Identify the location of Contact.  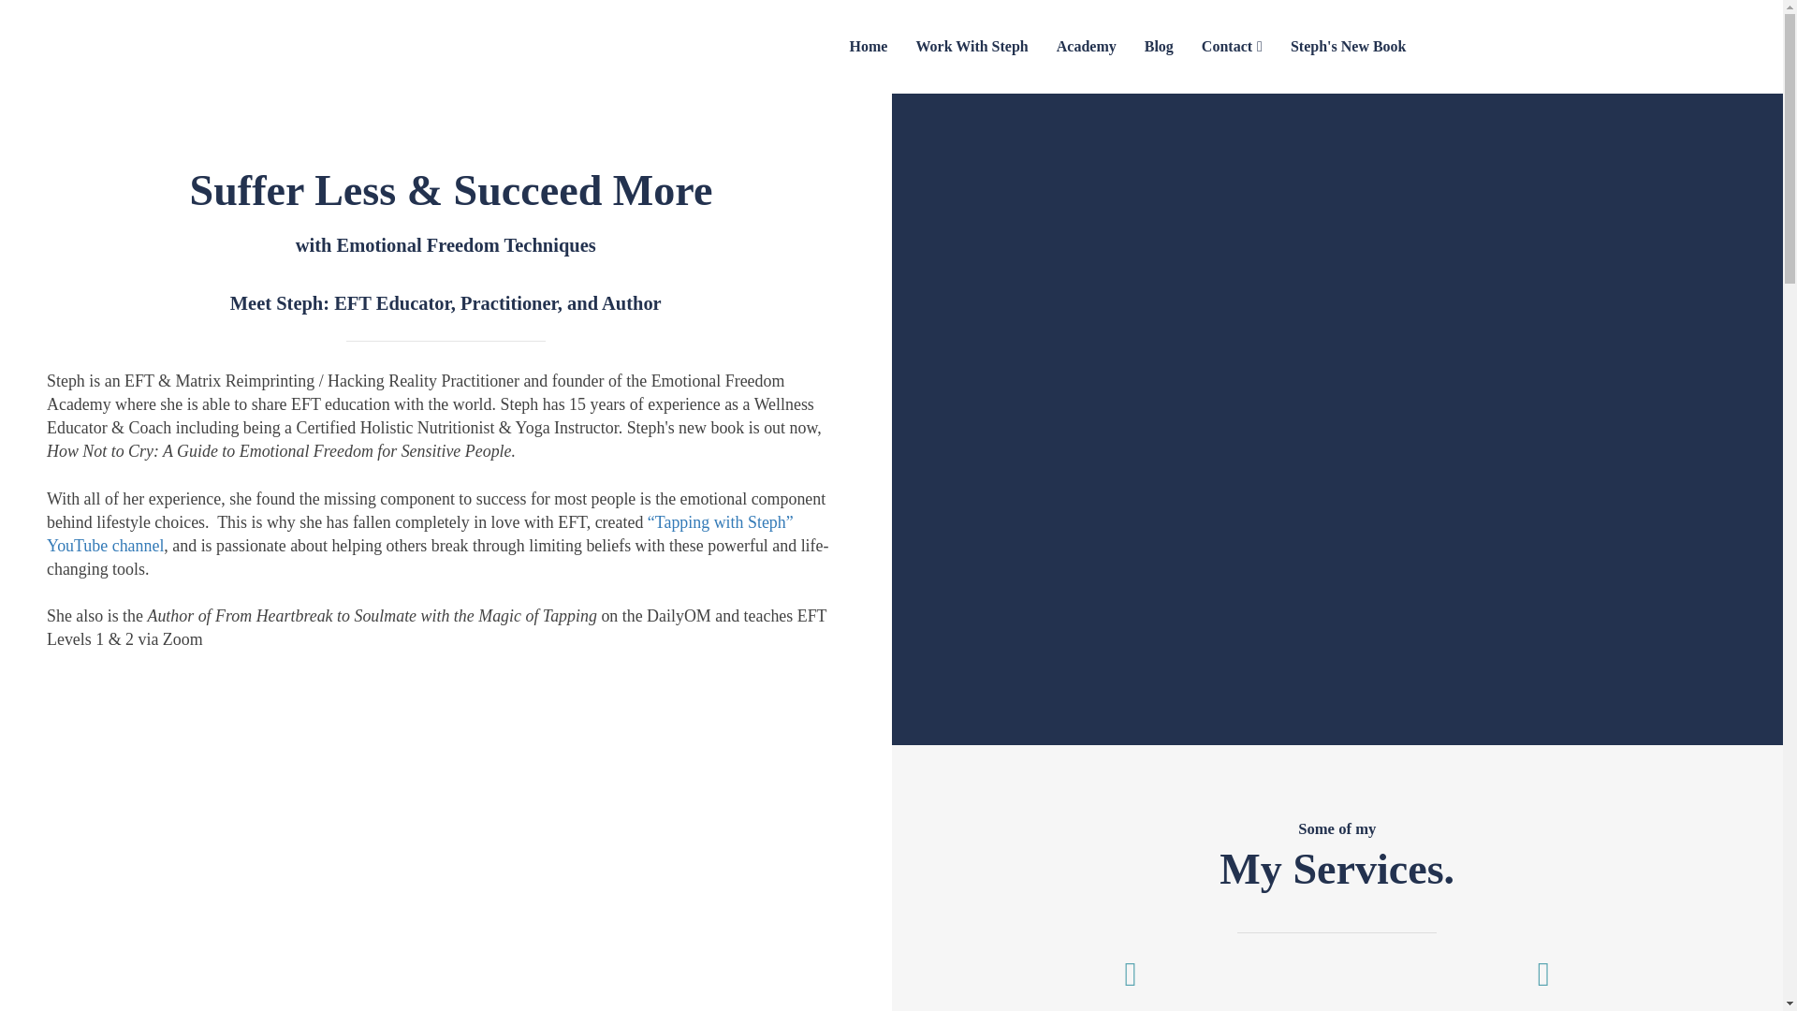
(1232, 47).